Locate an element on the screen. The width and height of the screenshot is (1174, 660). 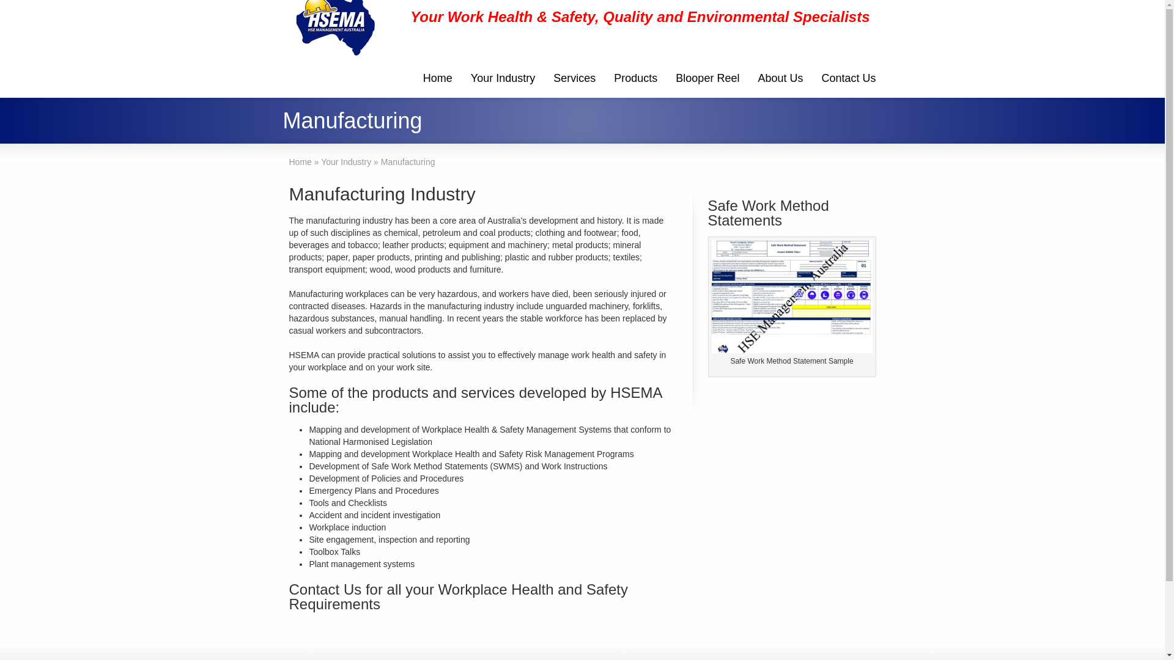
Home is located at coordinates (300, 162).